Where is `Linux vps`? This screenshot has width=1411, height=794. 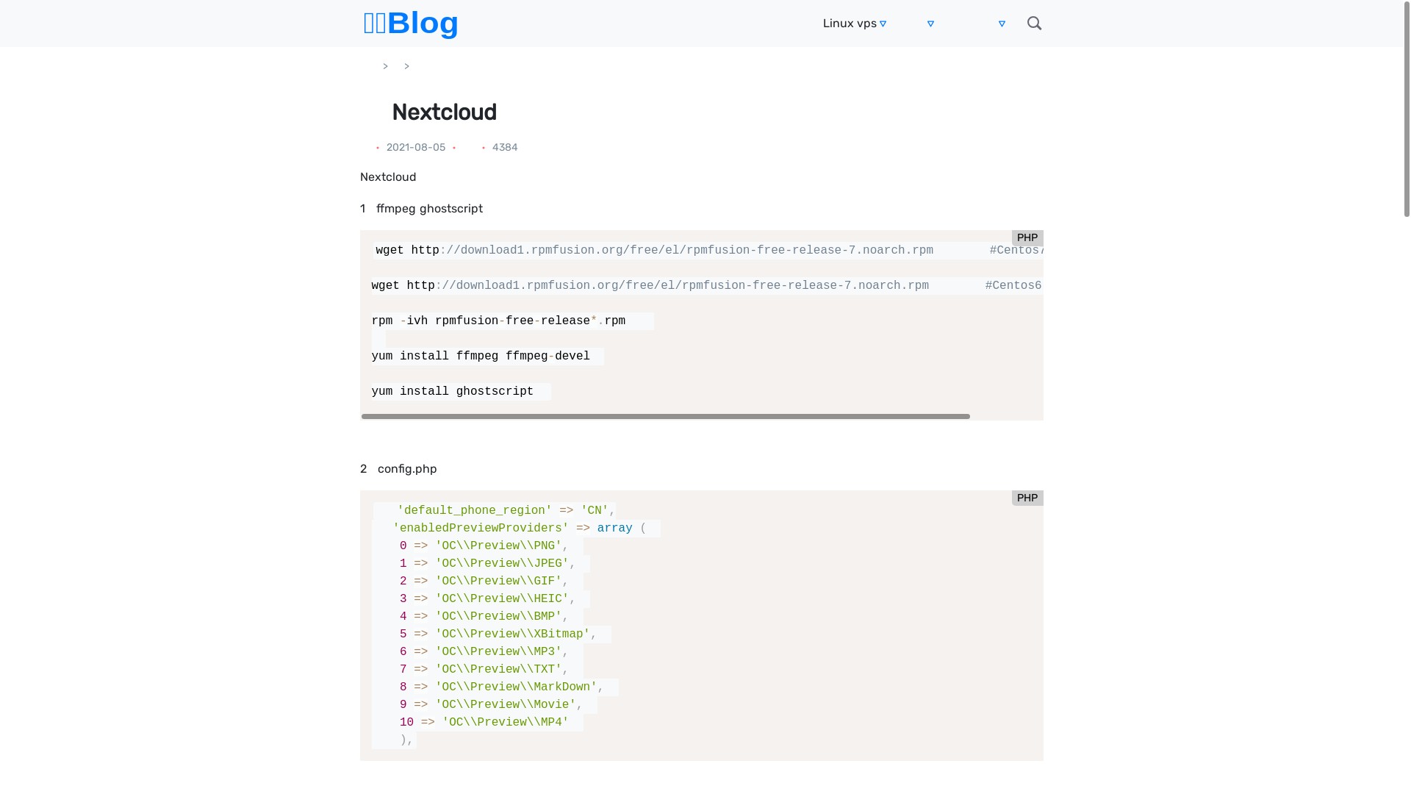 Linux vps is located at coordinates (850, 24).